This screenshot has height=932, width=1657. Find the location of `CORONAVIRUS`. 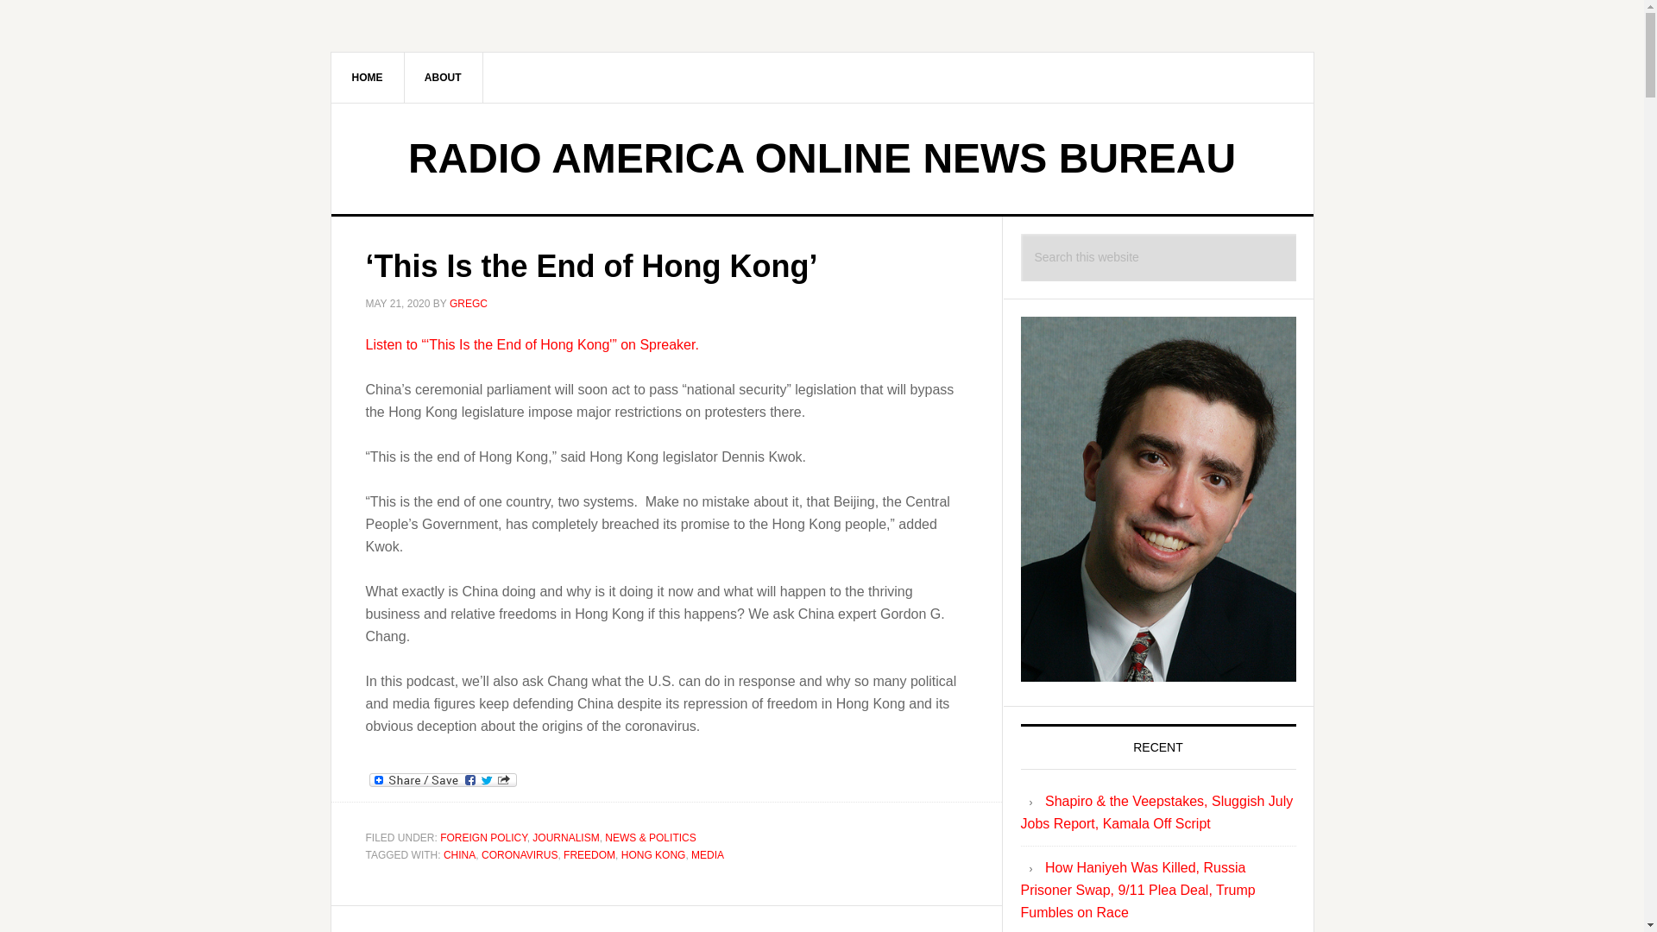

CORONAVIRUS is located at coordinates (520, 854).